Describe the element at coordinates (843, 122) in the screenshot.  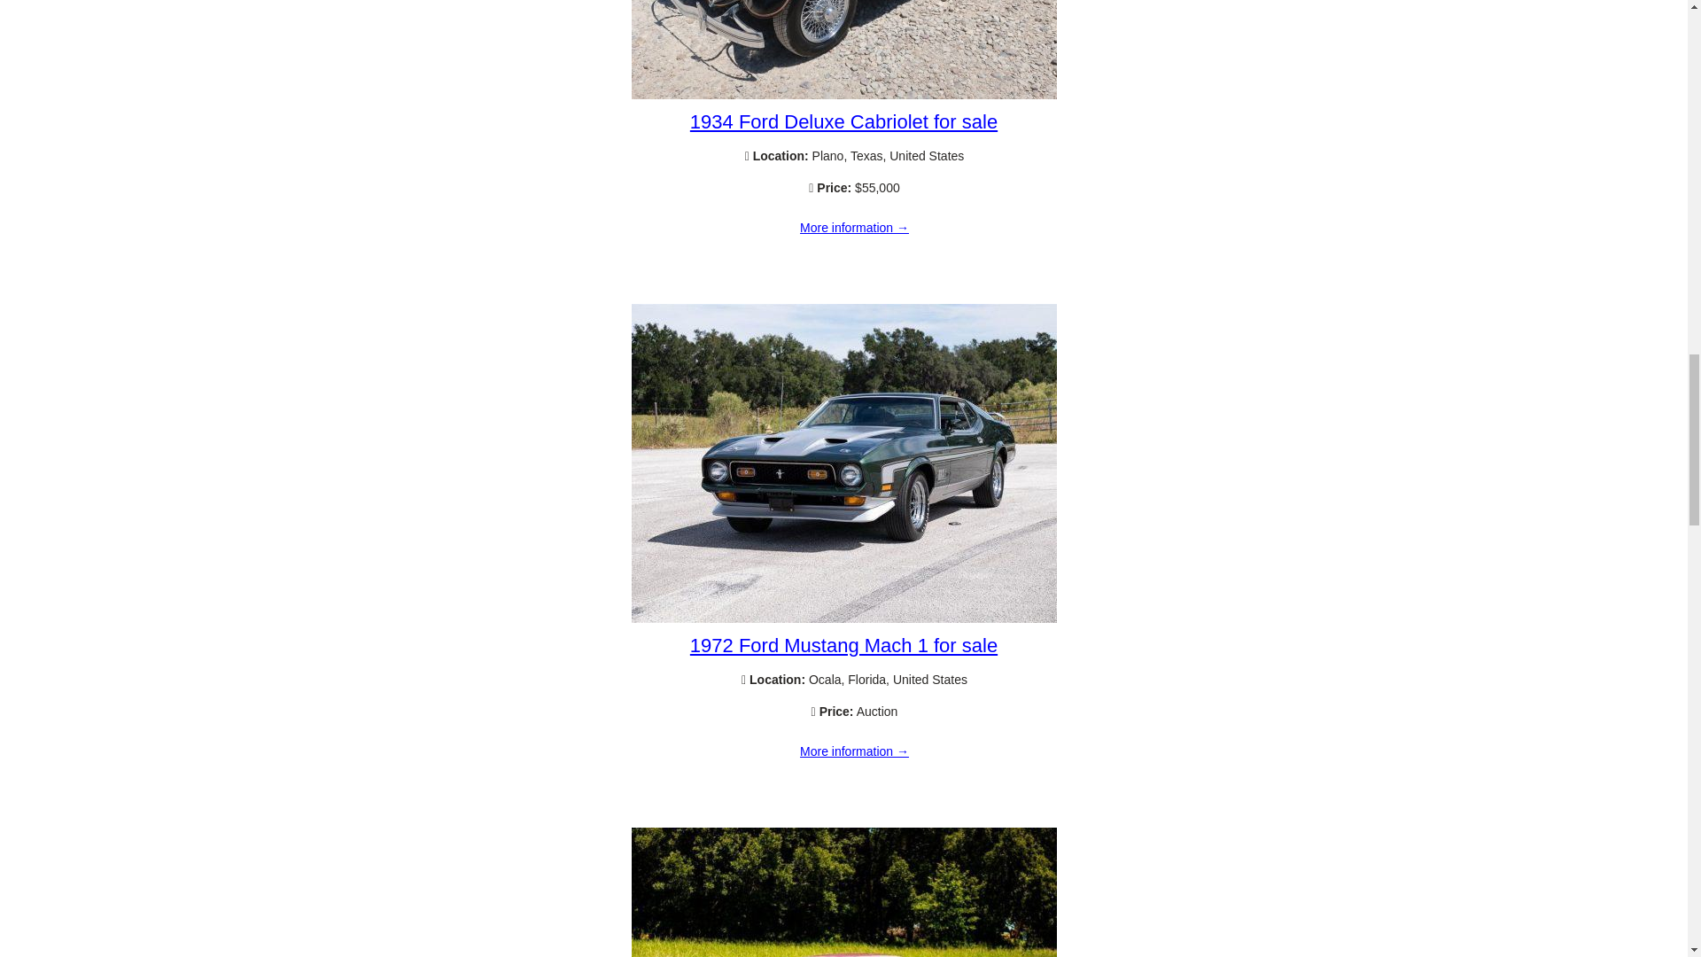
I see `1934 Ford Deluxe Cabriolet for sale` at that location.